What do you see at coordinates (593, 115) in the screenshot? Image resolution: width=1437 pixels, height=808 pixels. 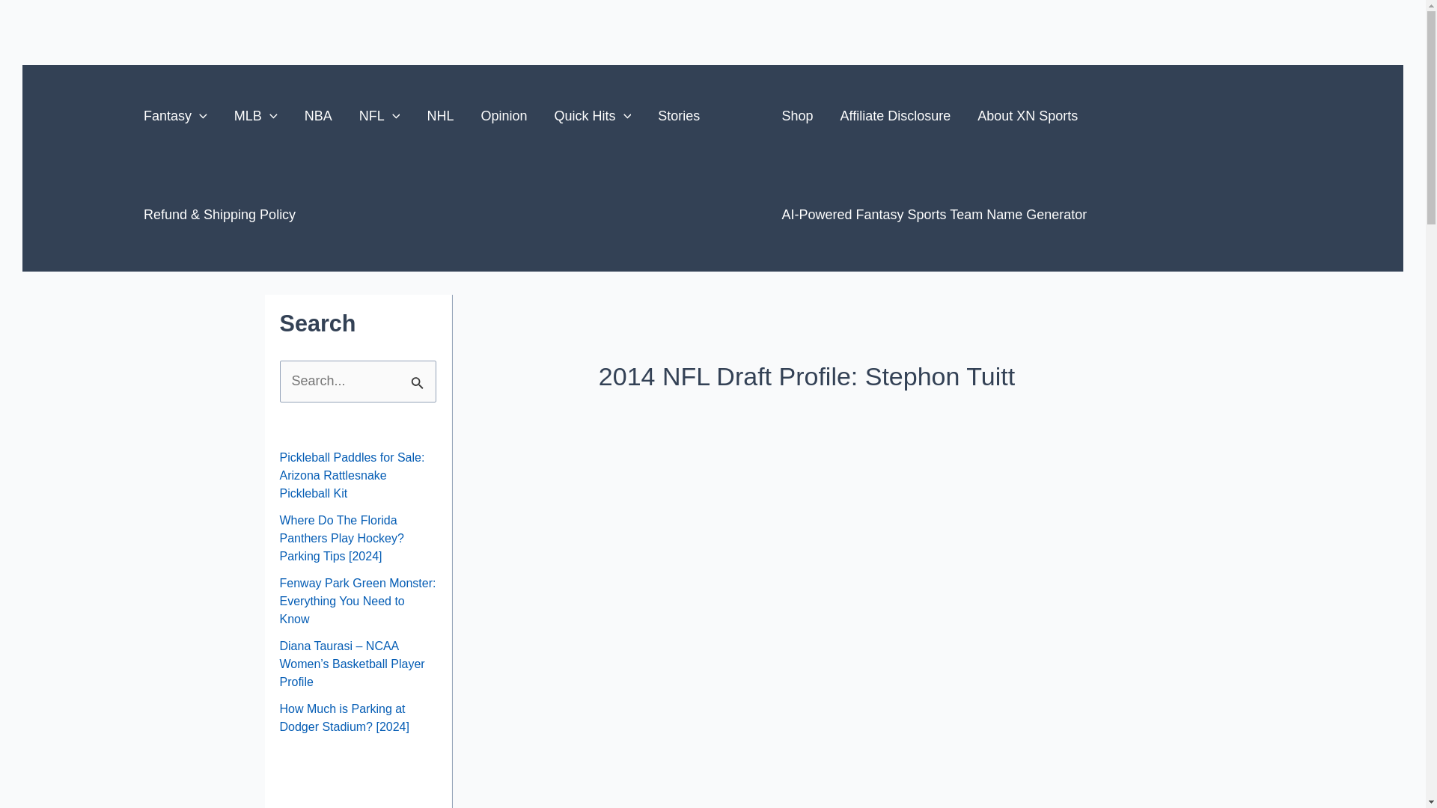 I see `Quick Hits` at bounding box center [593, 115].